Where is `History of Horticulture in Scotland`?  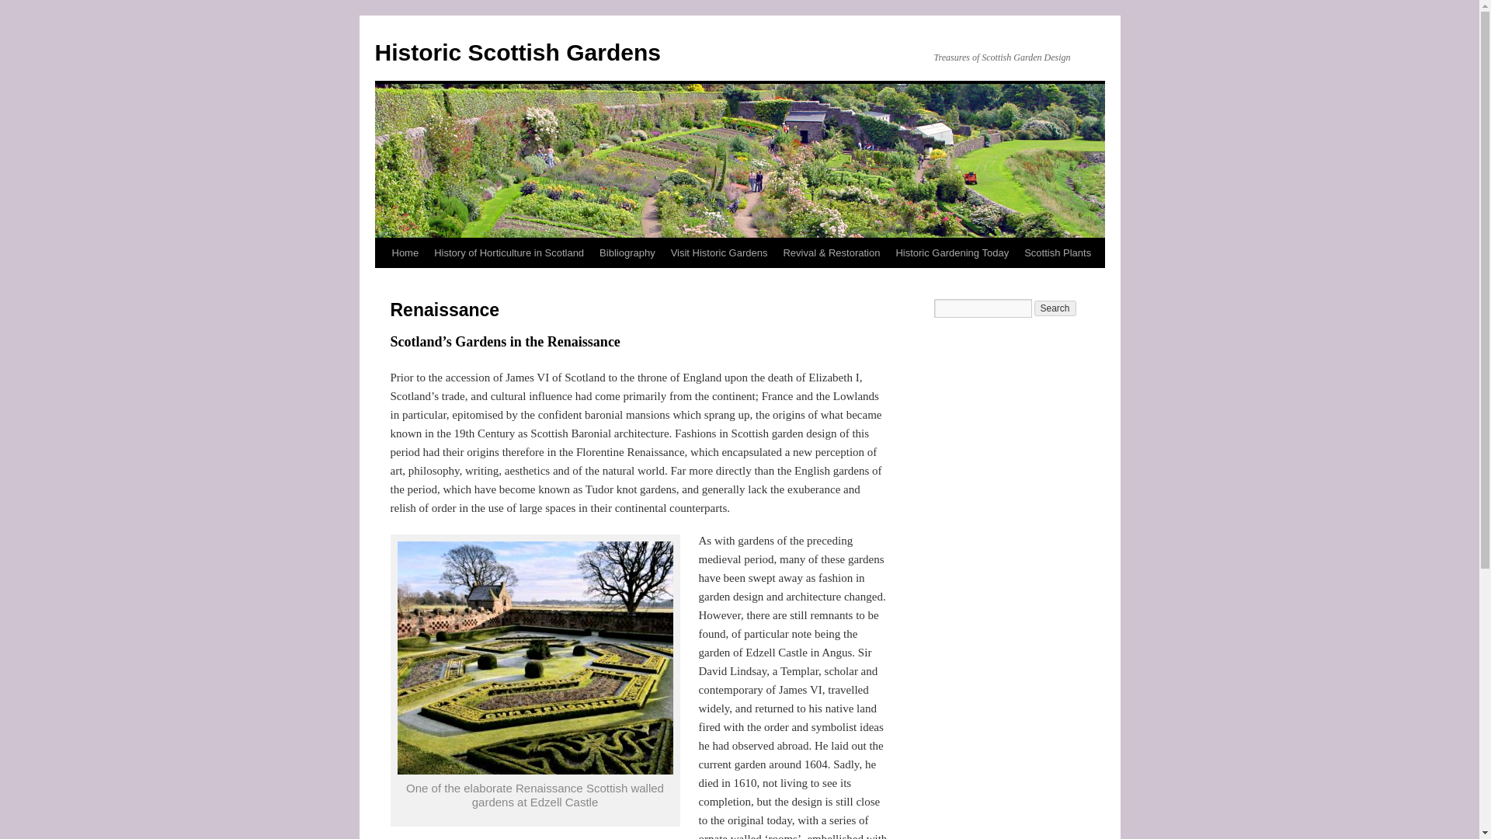 History of Horticulture in Scotland is located at coordinates (509, 252).